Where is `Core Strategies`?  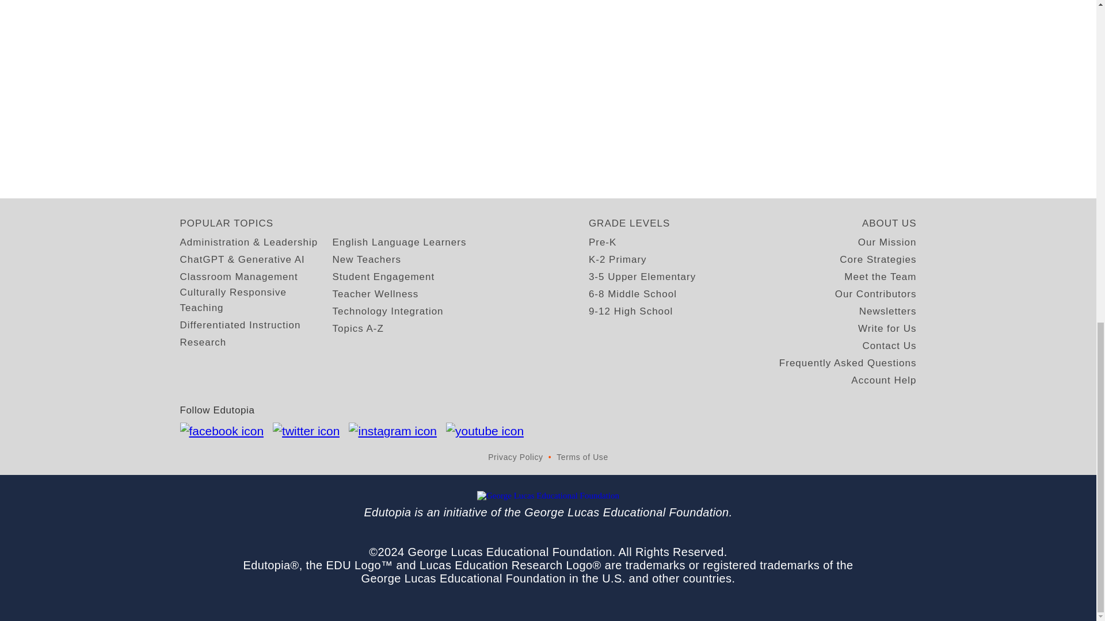
Core Strategies is located at coordinates (878, 260).